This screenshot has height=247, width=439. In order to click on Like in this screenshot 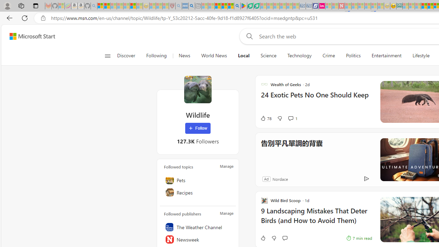, I will do `click(263, 238)`.